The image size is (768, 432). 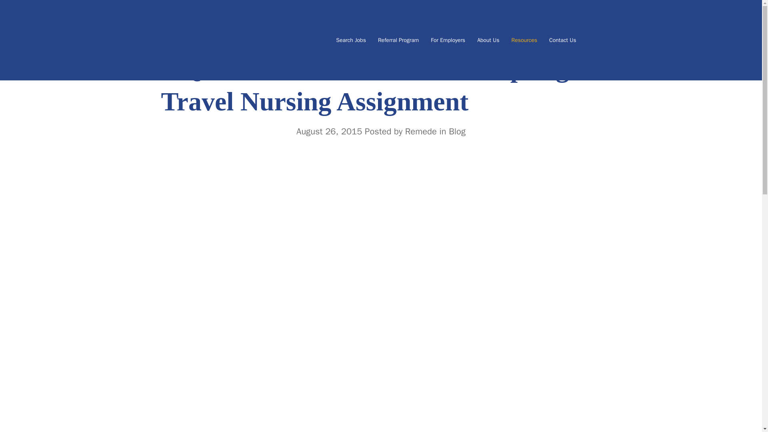 What do you see at coordinates (457, 132) in the screenshot?
I see `Blog` at bounding box center [457, 132].